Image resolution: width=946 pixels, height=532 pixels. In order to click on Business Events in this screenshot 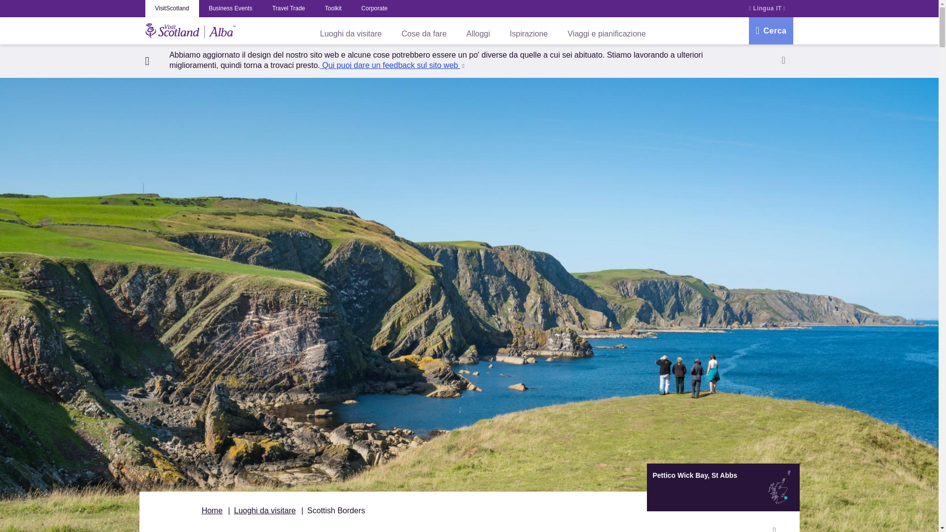, I will do `click(231, 8)`.